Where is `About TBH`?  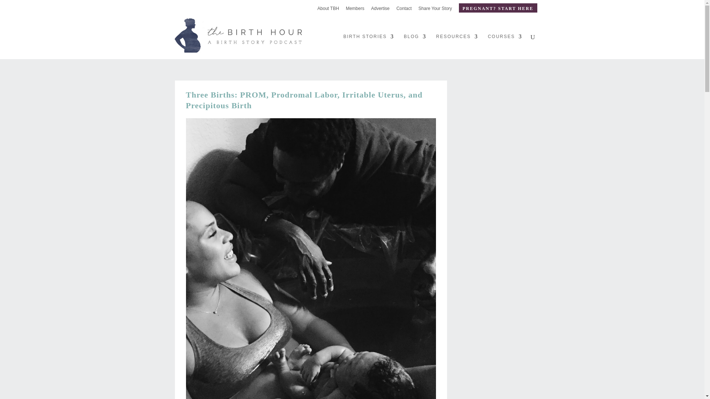
About TBH is located at coordinates (328, 10).